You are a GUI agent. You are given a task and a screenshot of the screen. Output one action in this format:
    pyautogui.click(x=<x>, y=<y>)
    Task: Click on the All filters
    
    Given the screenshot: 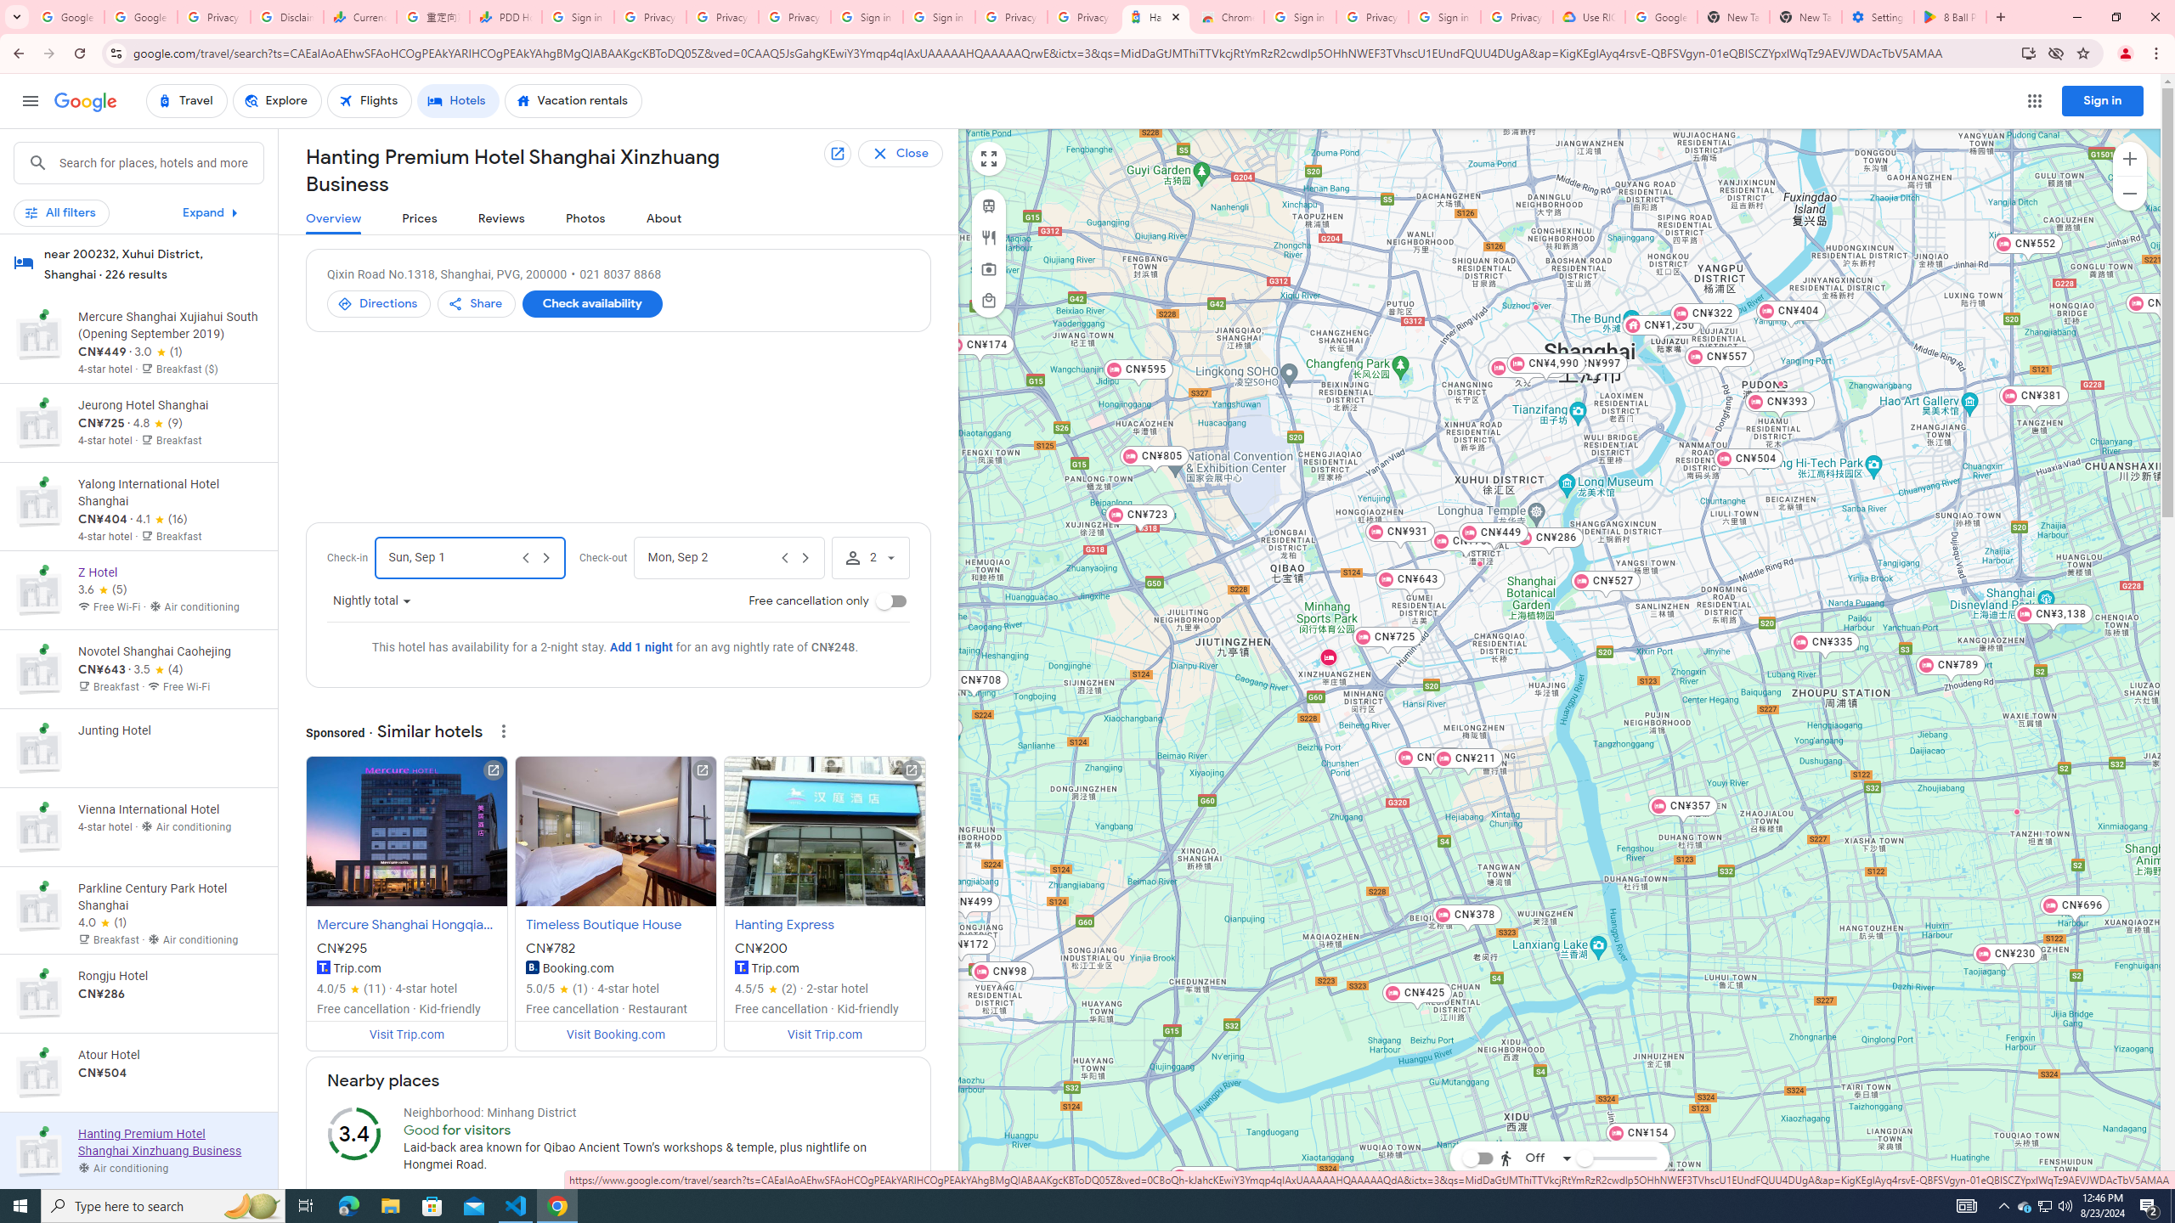 What is the action you would take?
    pyautogui.click(x=61, y=212)
    